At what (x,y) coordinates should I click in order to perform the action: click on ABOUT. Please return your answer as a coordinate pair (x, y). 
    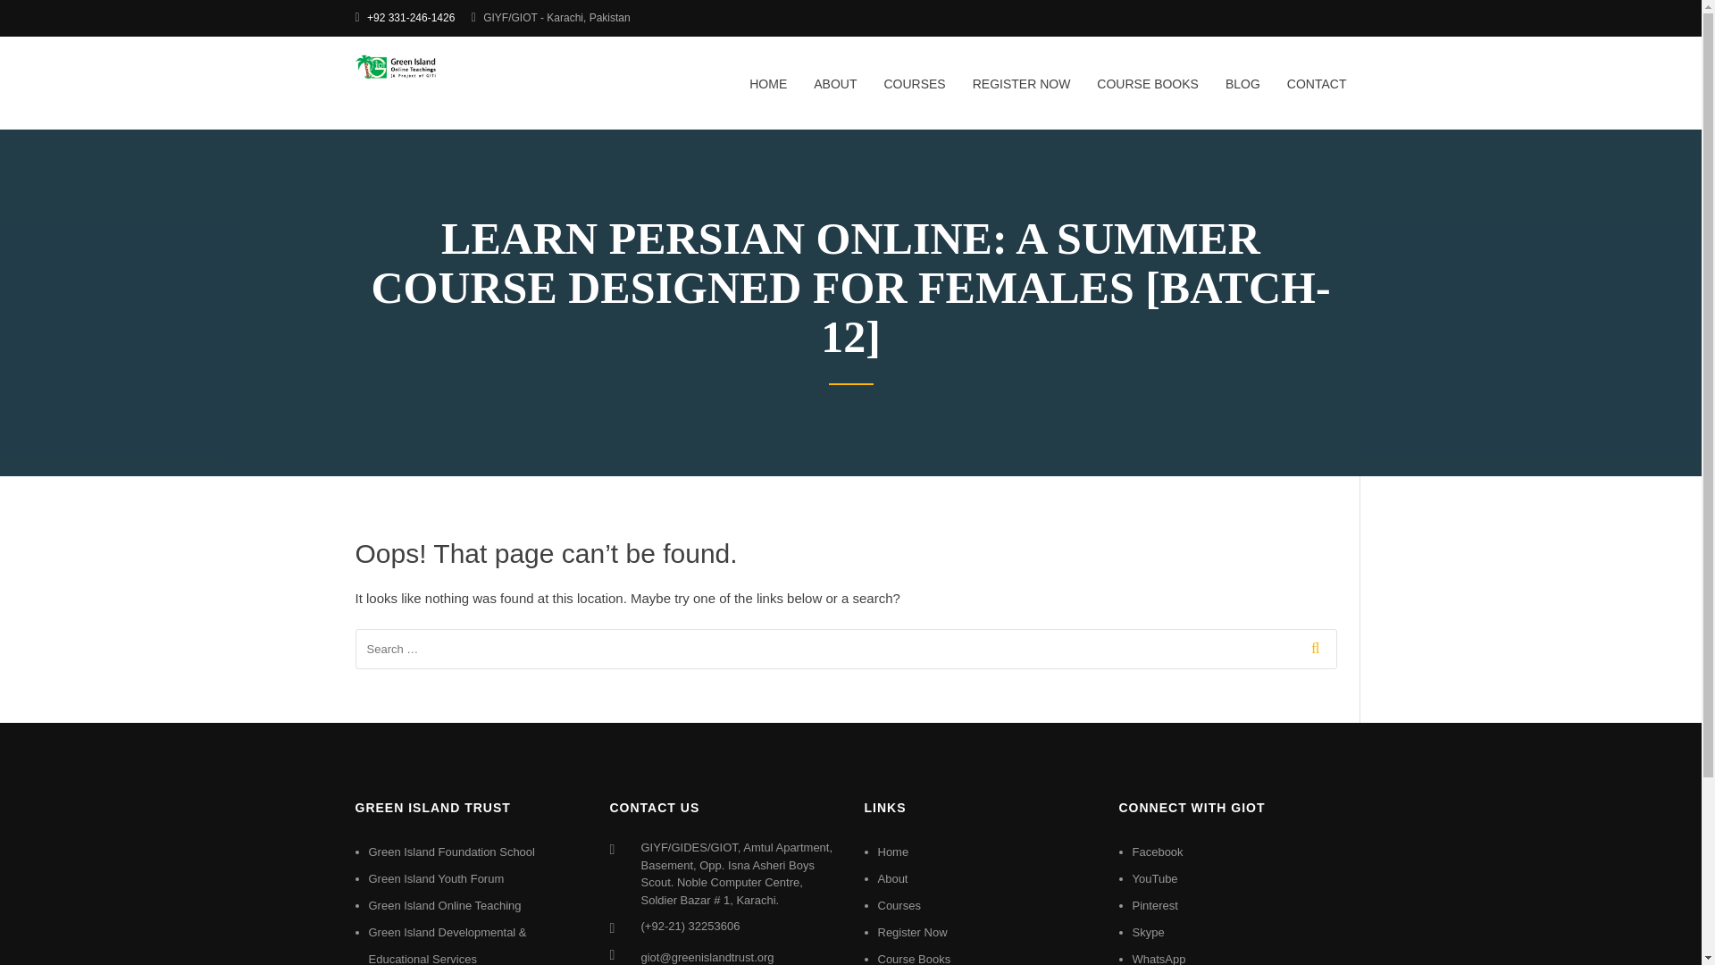
    Looking at the image, I should click on (834, 95).